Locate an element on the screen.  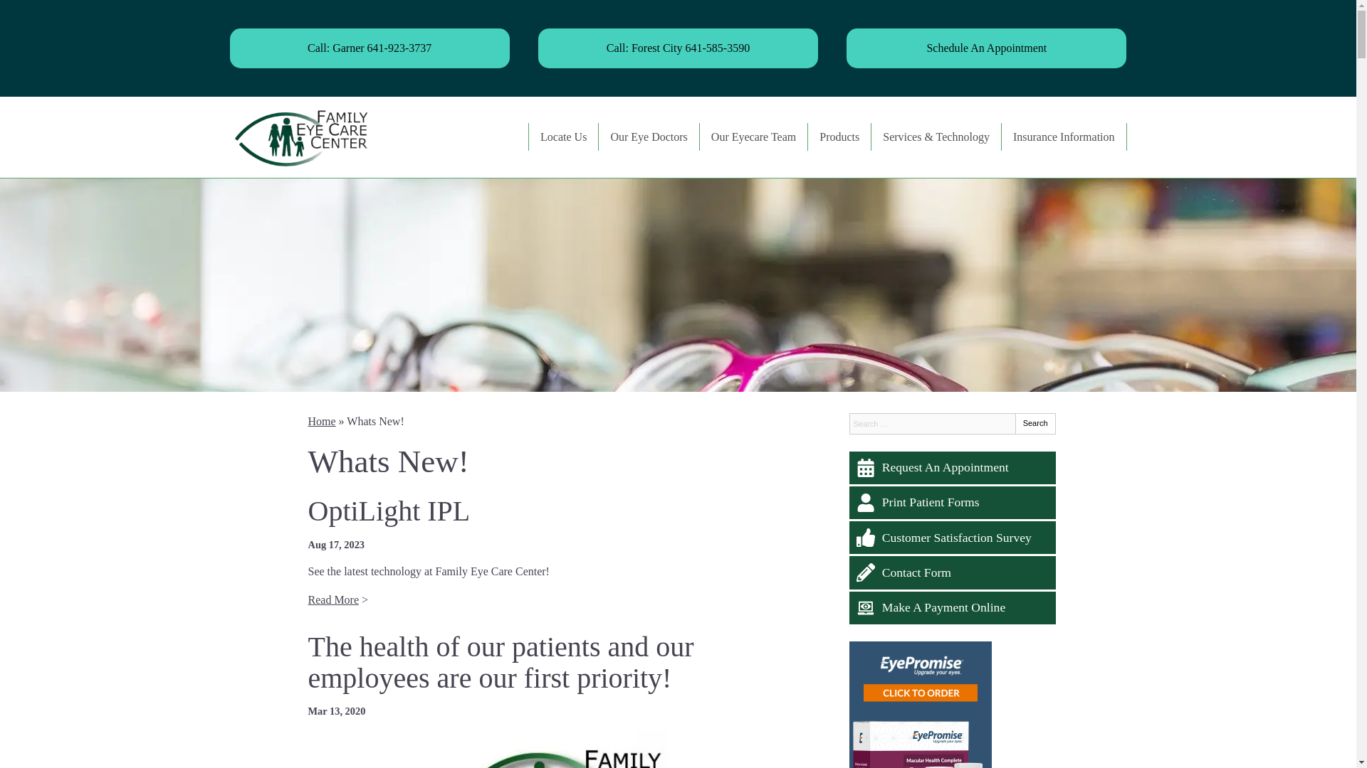
Our Eyecare Team is located at coordinates (753, 137).